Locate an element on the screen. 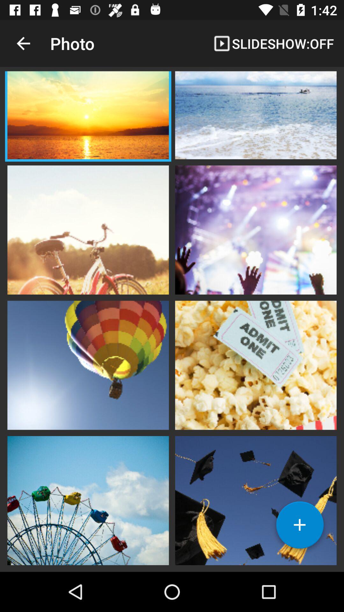 The height and width of the screenshot is (612, 344). turn on icon next to photo app is located at coordinates (23, 43).